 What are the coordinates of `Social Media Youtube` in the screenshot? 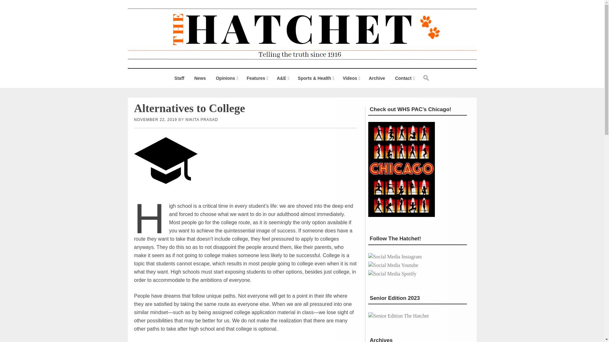 It's located at (393, 265).